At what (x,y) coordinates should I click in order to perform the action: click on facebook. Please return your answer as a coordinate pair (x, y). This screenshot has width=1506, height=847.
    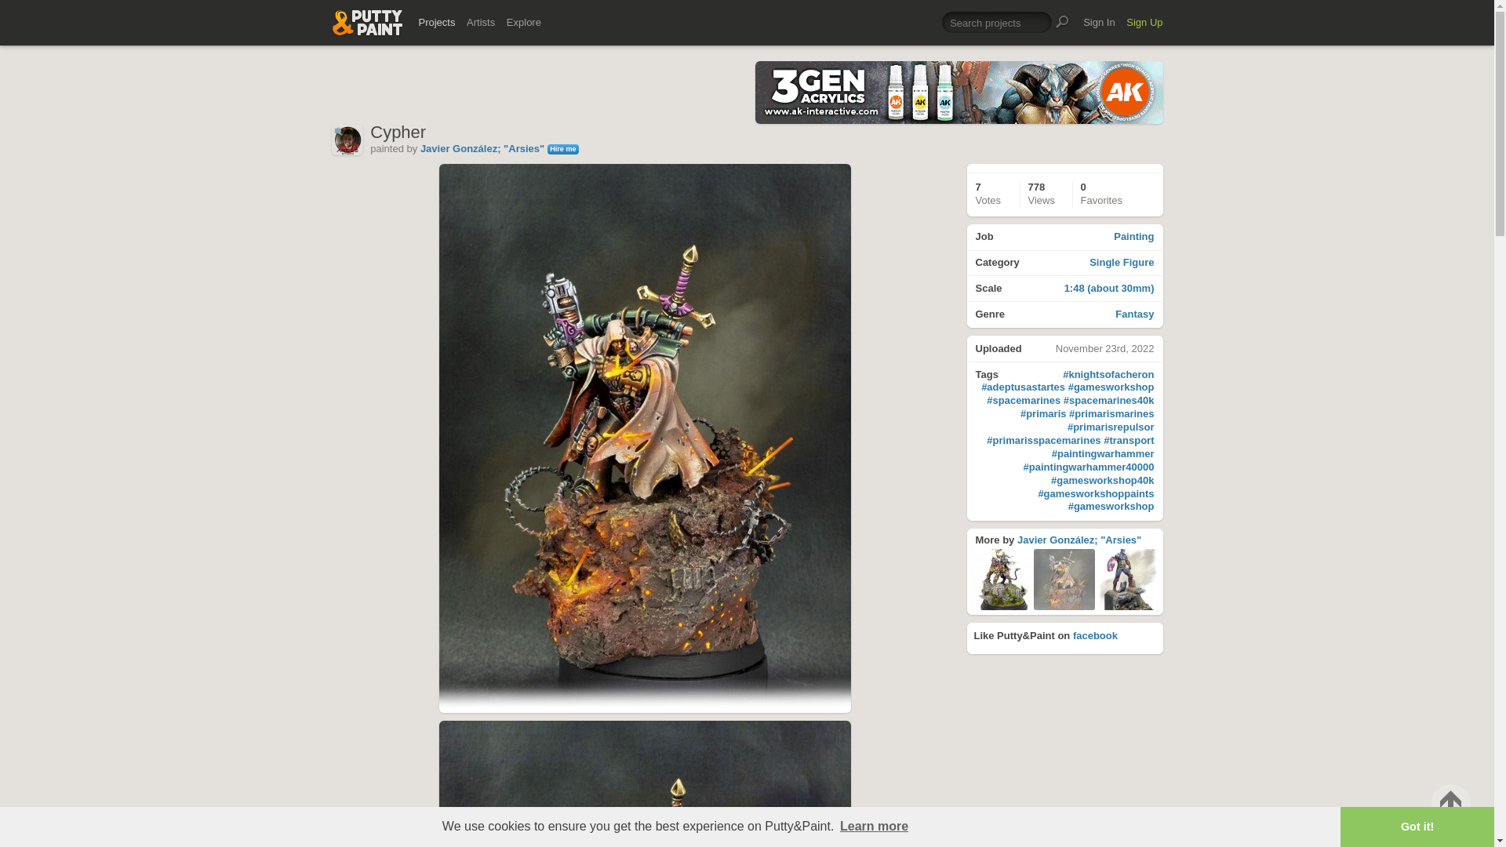
    Looking at the image, I should click on (1065, 264).